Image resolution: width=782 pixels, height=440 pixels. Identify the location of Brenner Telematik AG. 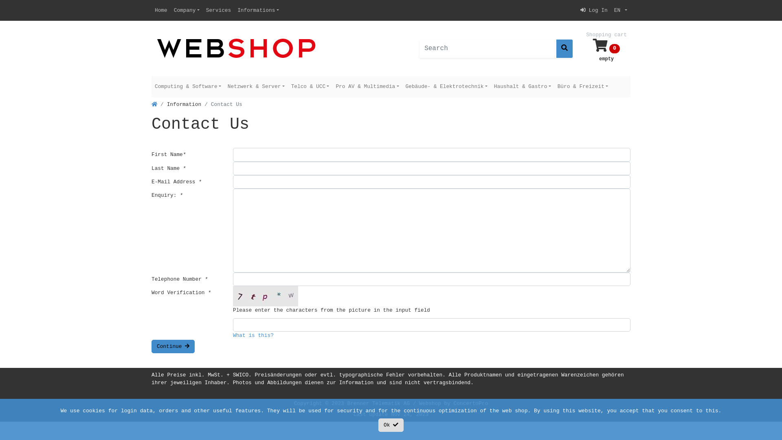
(378, 403).